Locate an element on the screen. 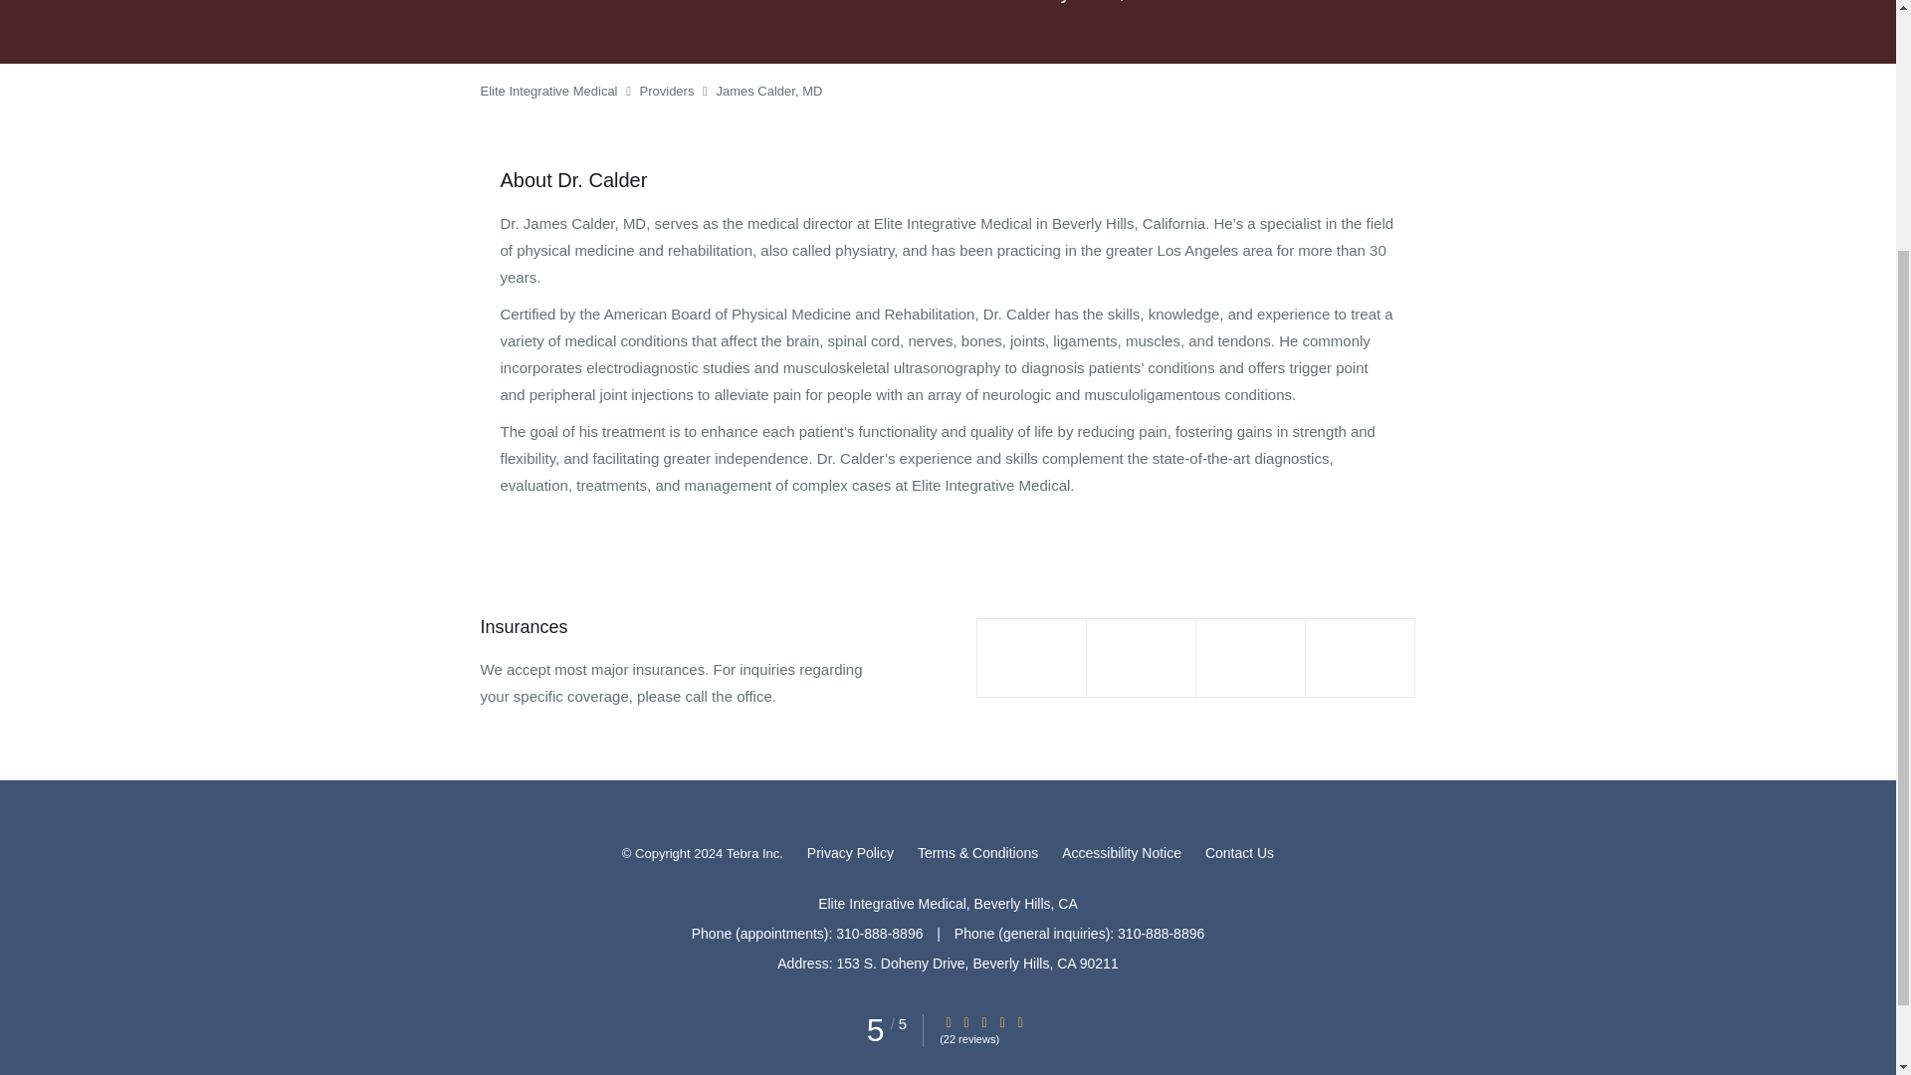  Tebra Inc is located at coordinates (752, 854).